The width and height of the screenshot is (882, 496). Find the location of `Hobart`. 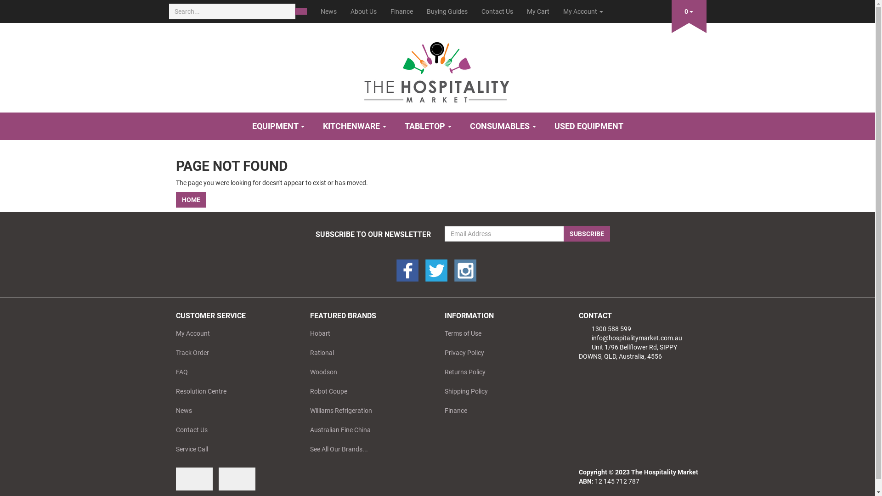

Hobart is located at coordinates (367, 333).